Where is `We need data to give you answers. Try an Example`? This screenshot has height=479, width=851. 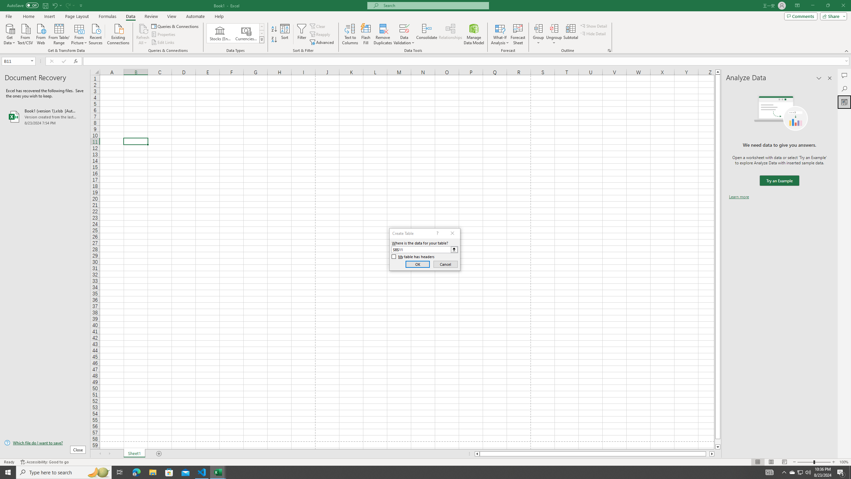
We need data to give you answers. Try an Example is located at coordinates (779, 181).